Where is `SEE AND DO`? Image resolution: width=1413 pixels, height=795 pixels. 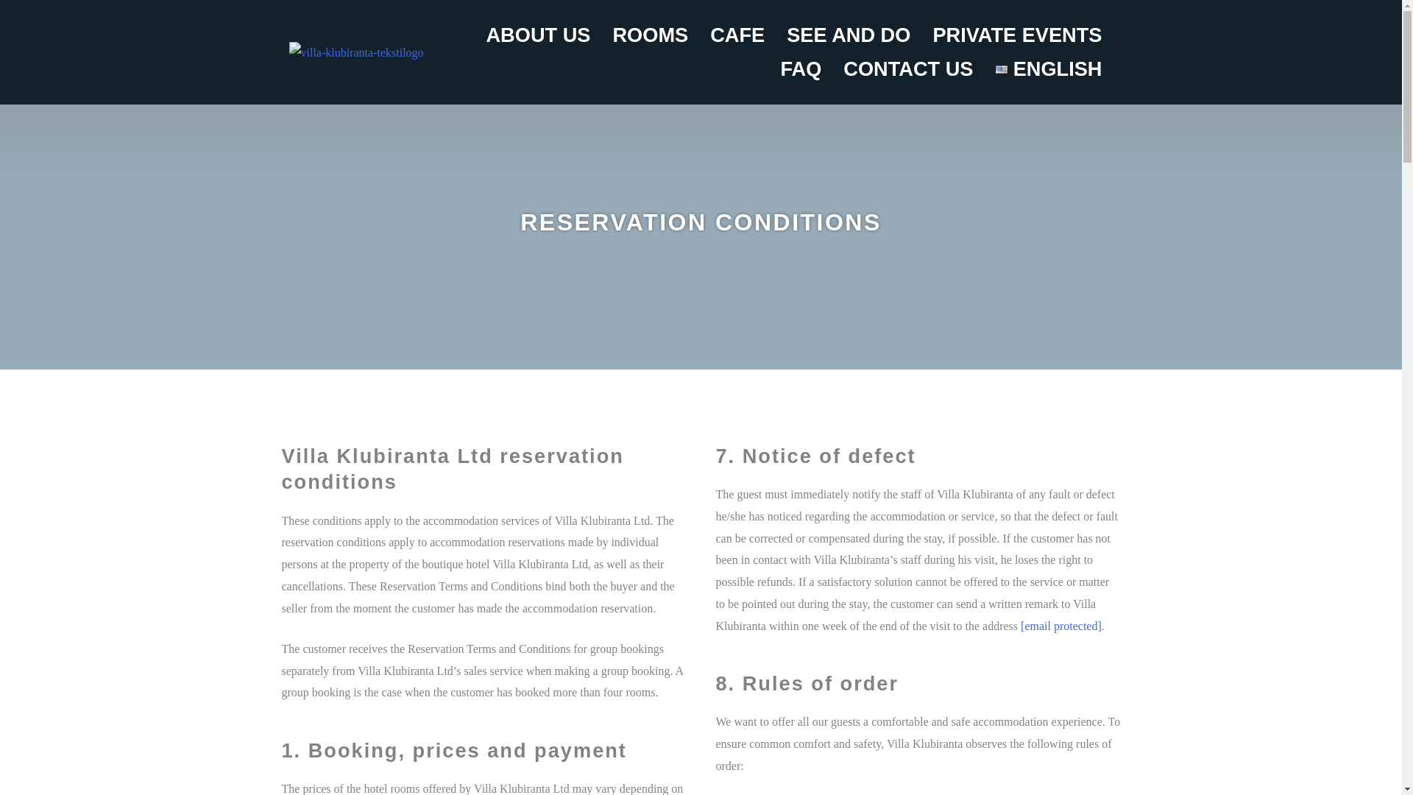 SEE AND DO is located at coordinates (848, 35).